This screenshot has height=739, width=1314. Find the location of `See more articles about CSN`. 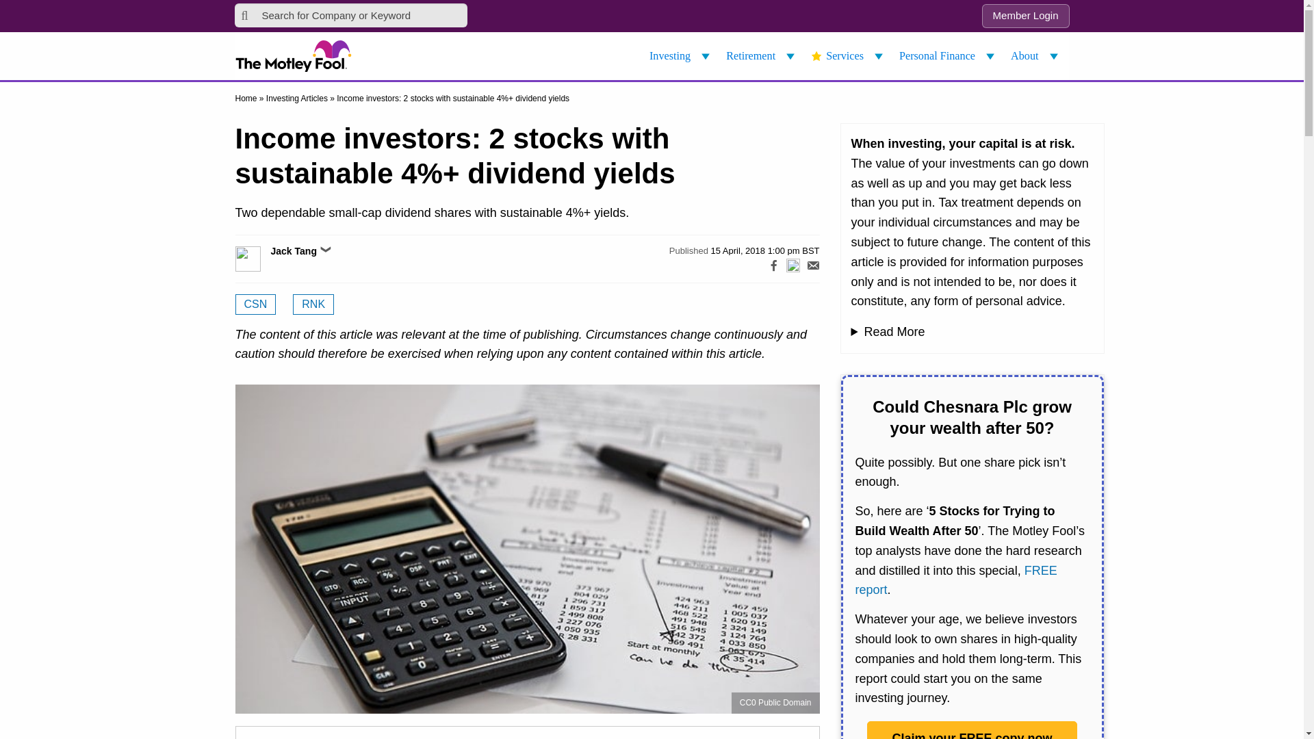

See more articles about CSN is located at coordinates (255, 304).